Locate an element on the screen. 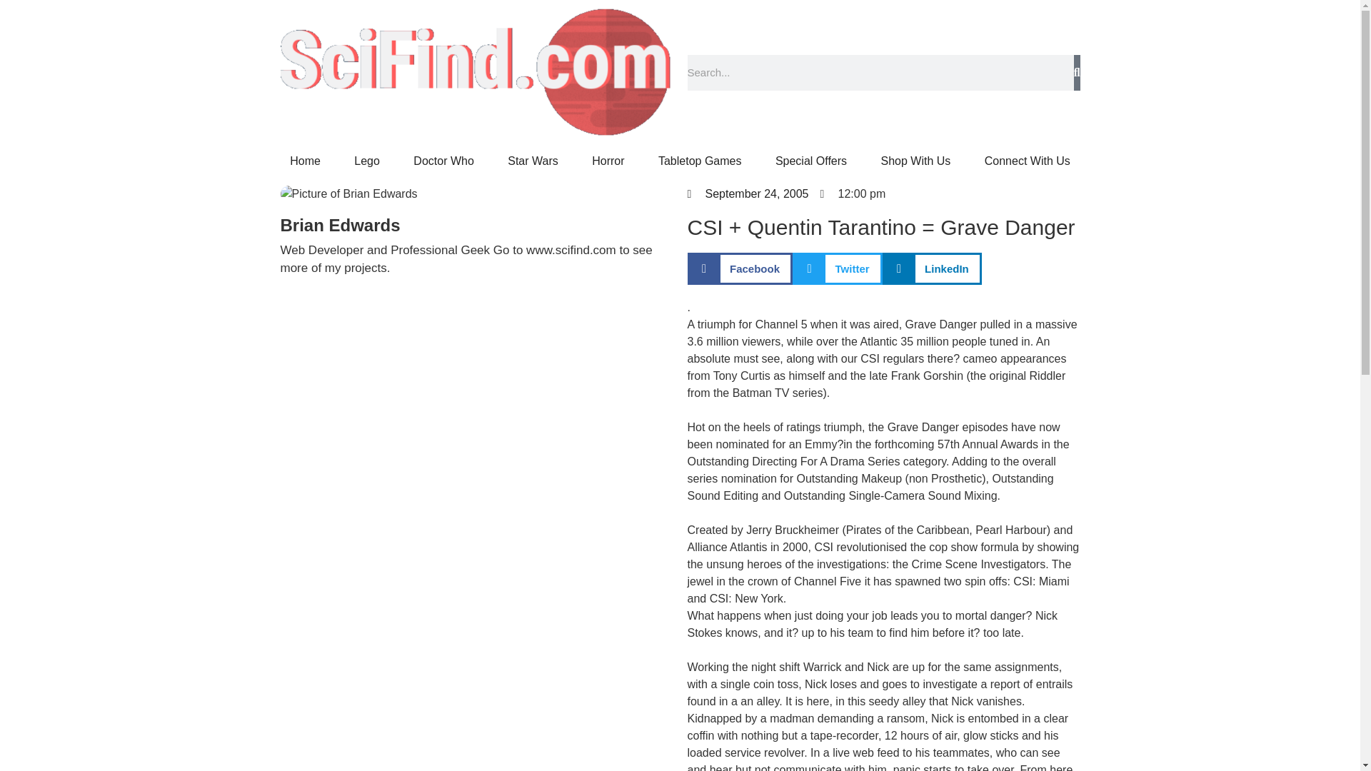 Image resolution: width=1371 pixels, height=771 pixels. Lego is located at coordinates (367, 161).